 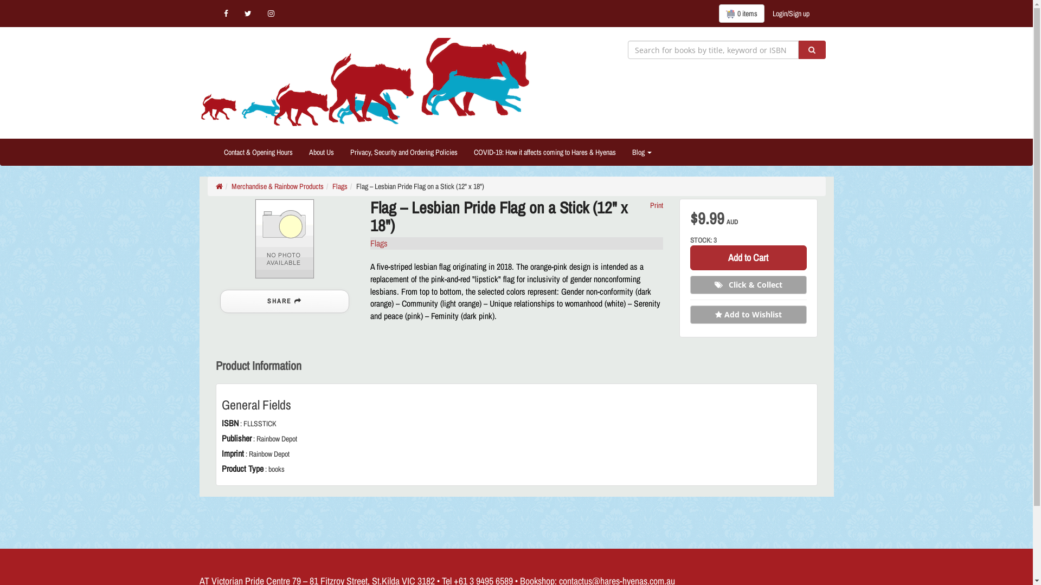 I want to click on Merchandise & Rainbow Products, so click(x=277, y=186).